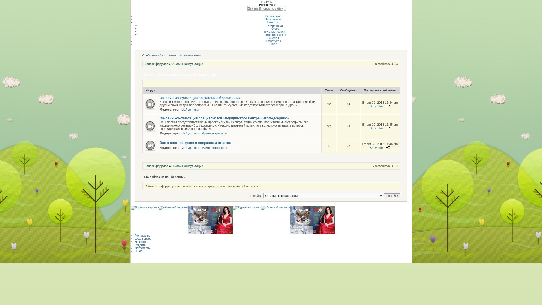  What do you see at coordinates (197, 133) in the screenshot?
I see `mort` at bounding box center [197, 133].